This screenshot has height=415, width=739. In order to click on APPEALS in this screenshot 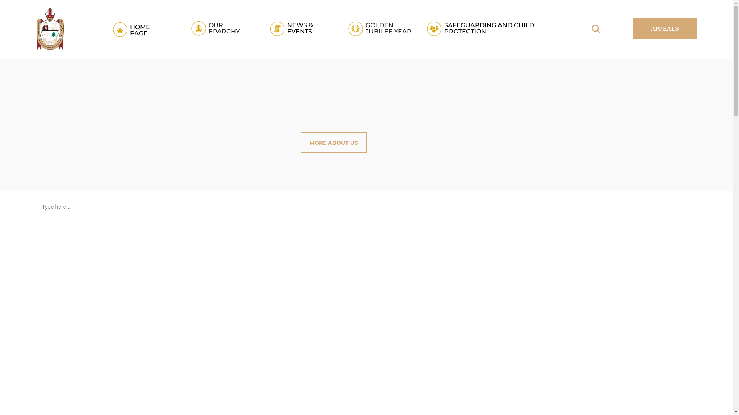, I will do `click(665, 28)`.